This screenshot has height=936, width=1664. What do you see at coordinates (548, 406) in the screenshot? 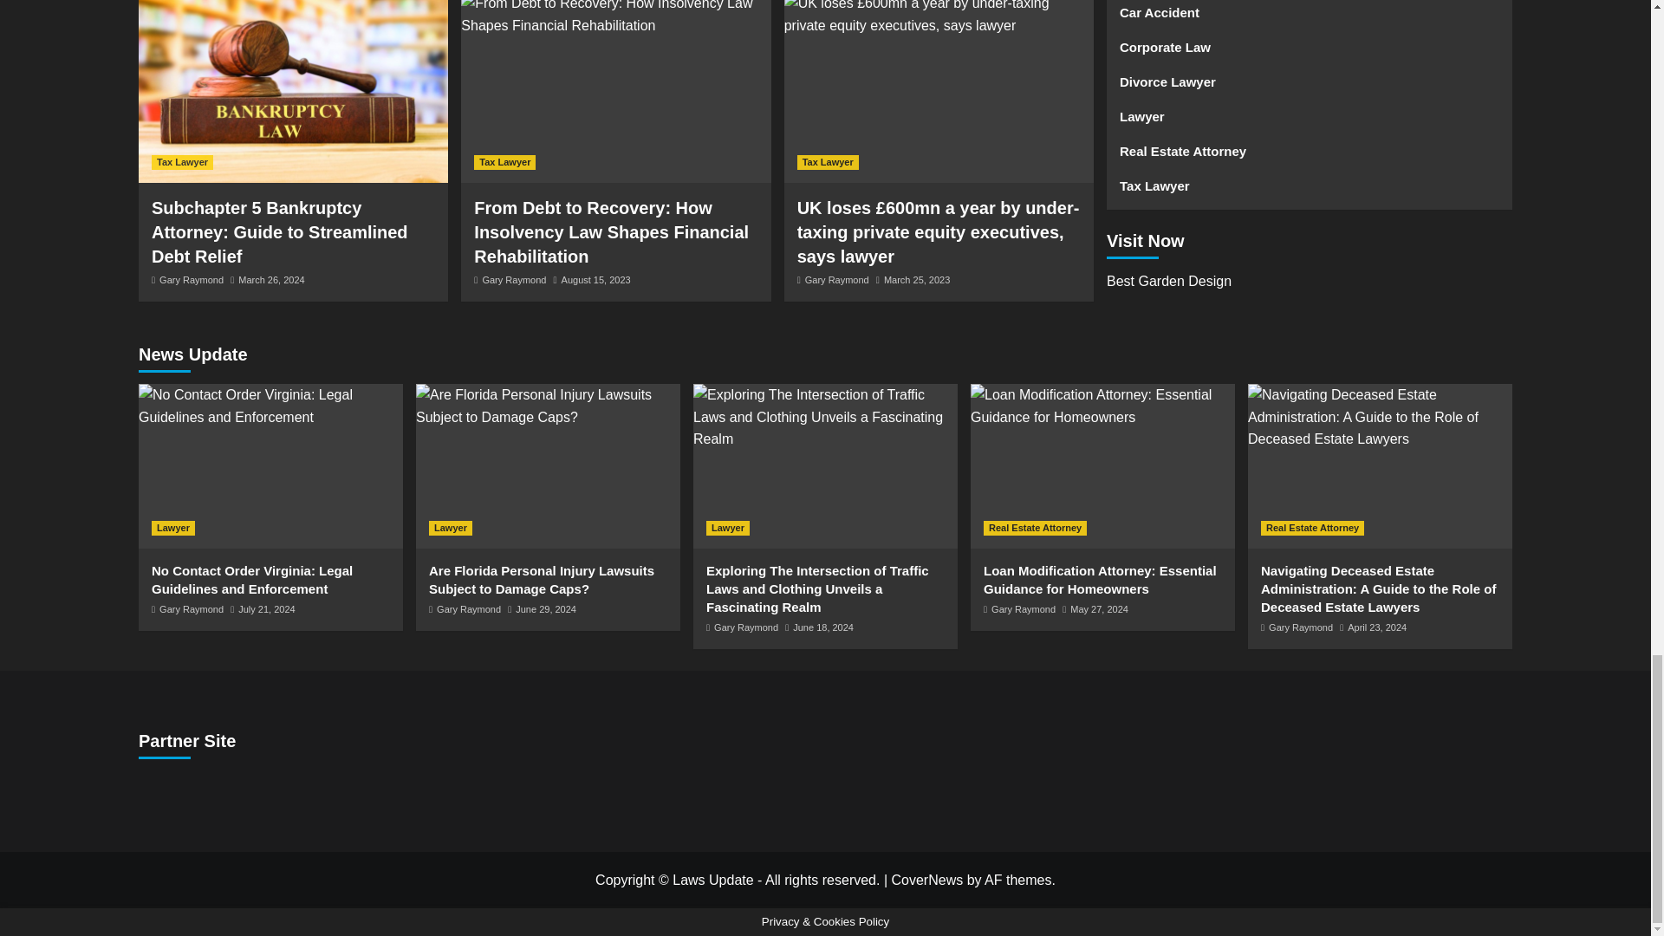
I see `Are Florida Personal Injury Lawsuits Subject to Damage Caps?` at bounding box center [548, 406].